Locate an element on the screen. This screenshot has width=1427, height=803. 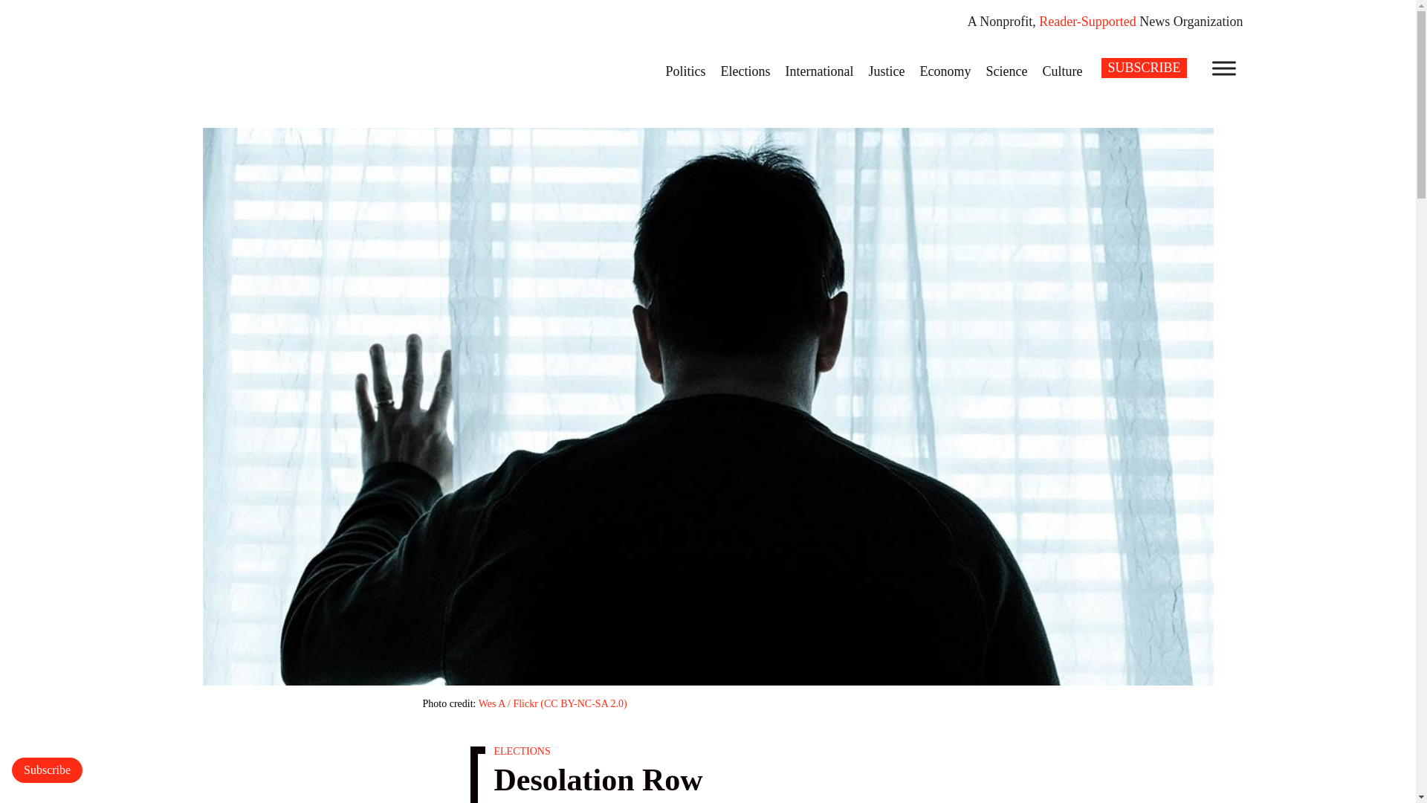
Justice is located at coordinates (886, 71).